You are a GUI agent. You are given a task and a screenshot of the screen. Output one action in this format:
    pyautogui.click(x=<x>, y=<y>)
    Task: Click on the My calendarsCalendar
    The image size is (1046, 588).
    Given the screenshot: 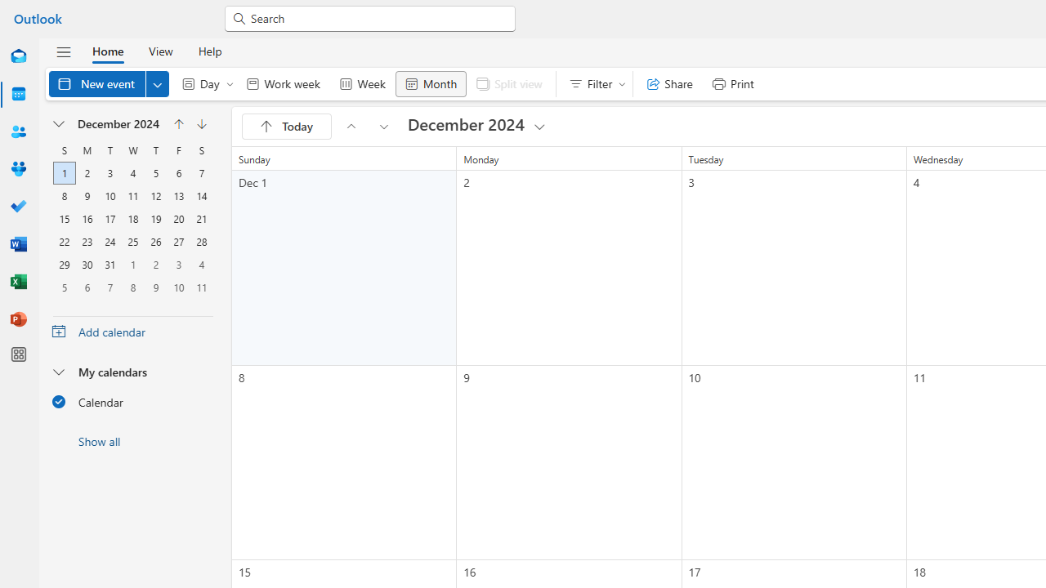 What is the action you would take?
    pyautogui.click(x=132, y=391)
    